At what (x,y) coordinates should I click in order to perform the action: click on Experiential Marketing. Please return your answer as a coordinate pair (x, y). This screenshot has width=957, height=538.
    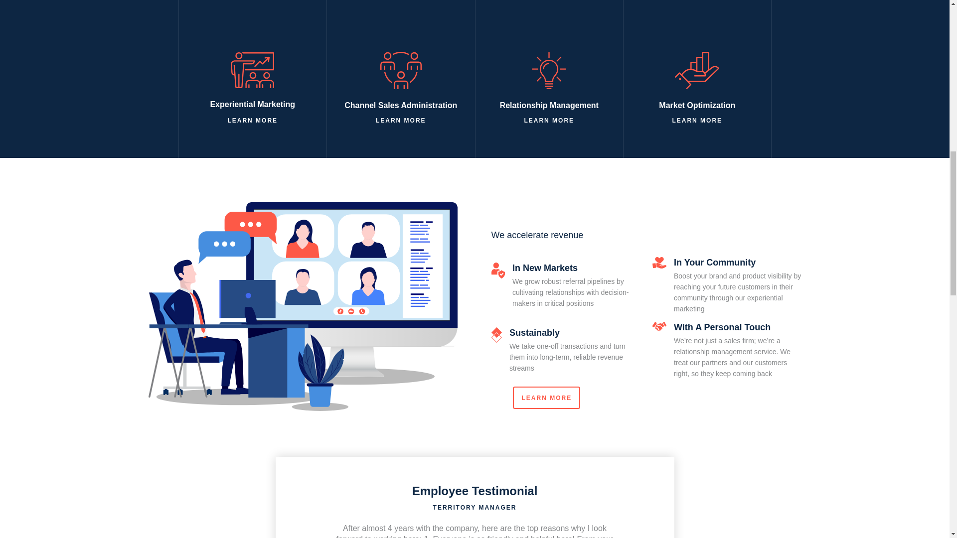
    Looking at the image, I should click on (252, 83).